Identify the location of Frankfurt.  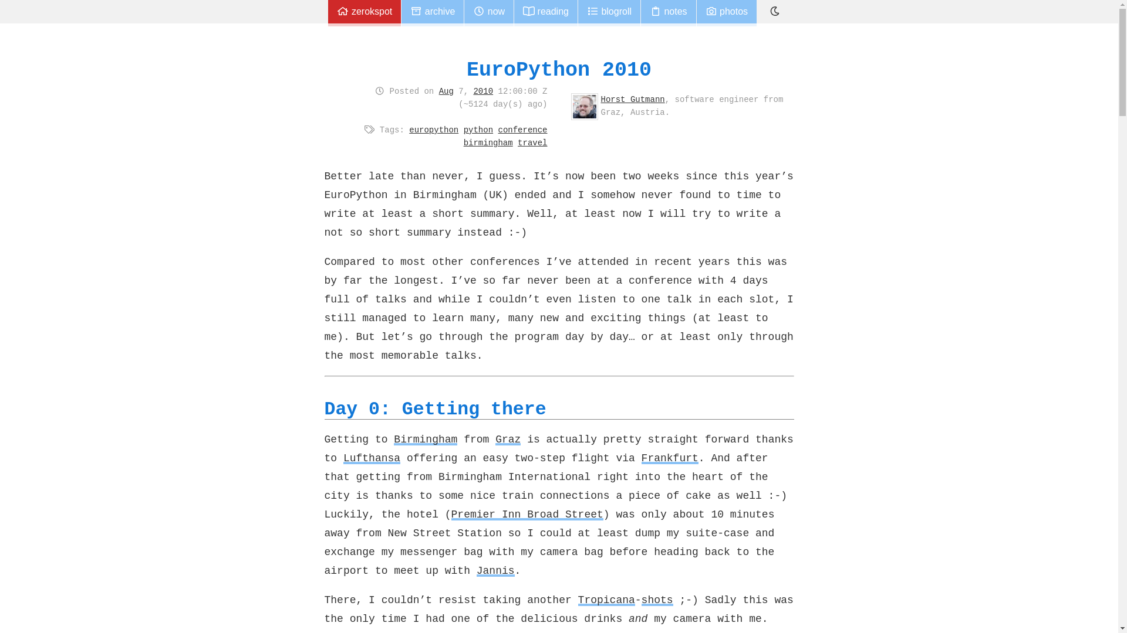
(670, 458).